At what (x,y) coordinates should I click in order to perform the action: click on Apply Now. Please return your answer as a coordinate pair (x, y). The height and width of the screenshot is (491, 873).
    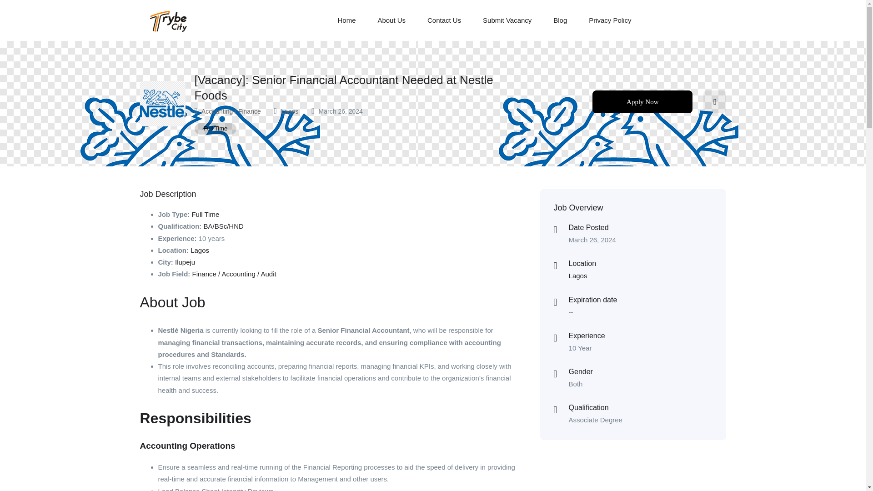
    Looking at the image, I should click on (642, 102).